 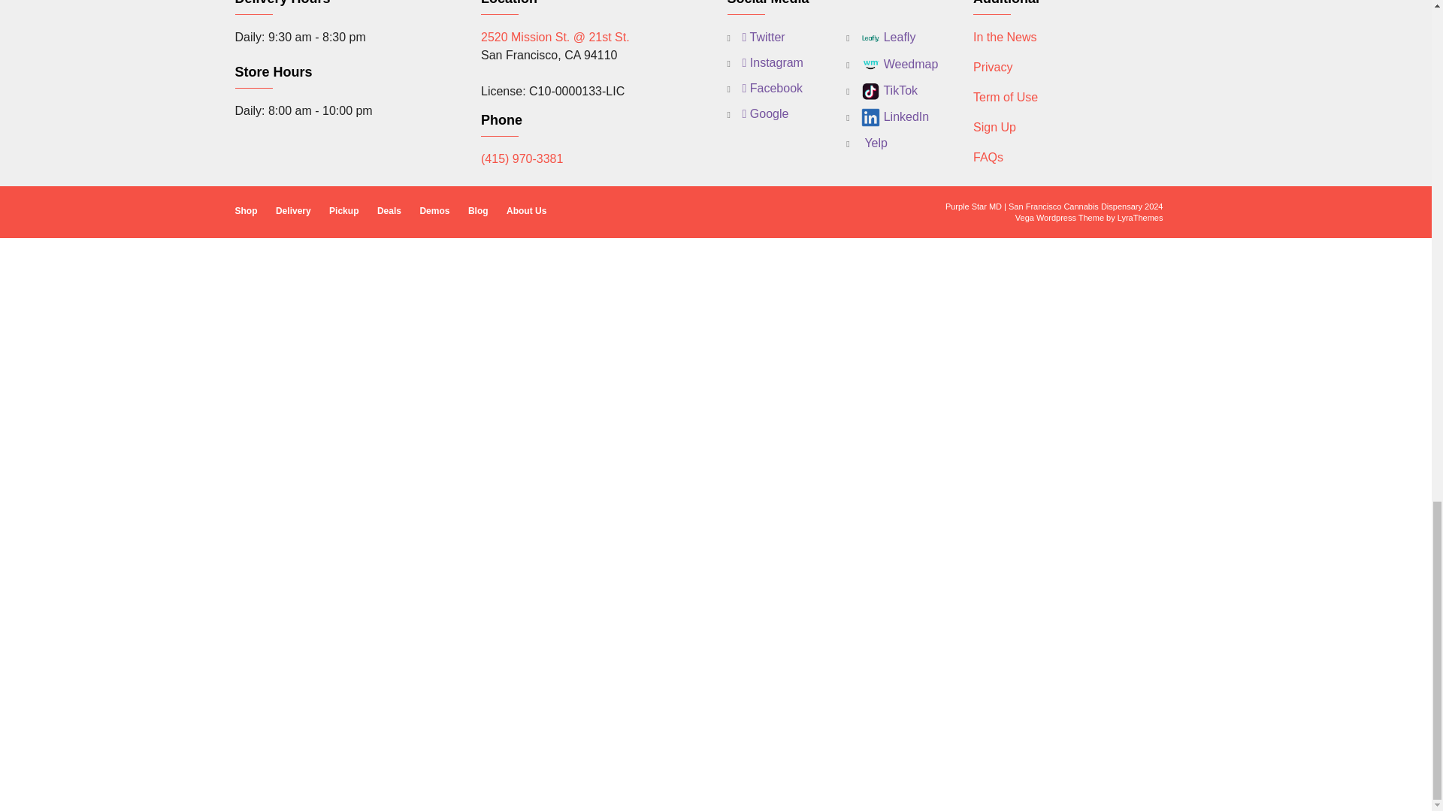 What do you see at coordinates (478, 210) in the screenshot?
I see `Blog` at bounding box center [478, 210].